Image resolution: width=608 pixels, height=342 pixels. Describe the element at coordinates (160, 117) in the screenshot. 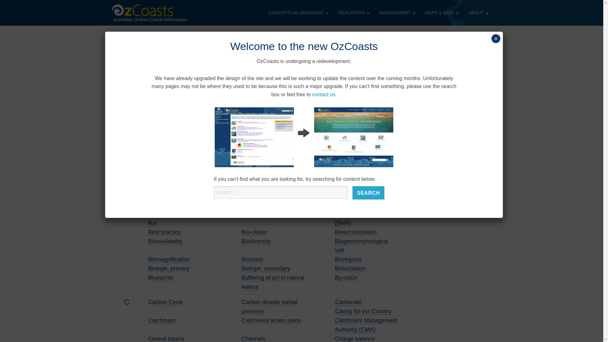

I see `ABSAMP` at that location.